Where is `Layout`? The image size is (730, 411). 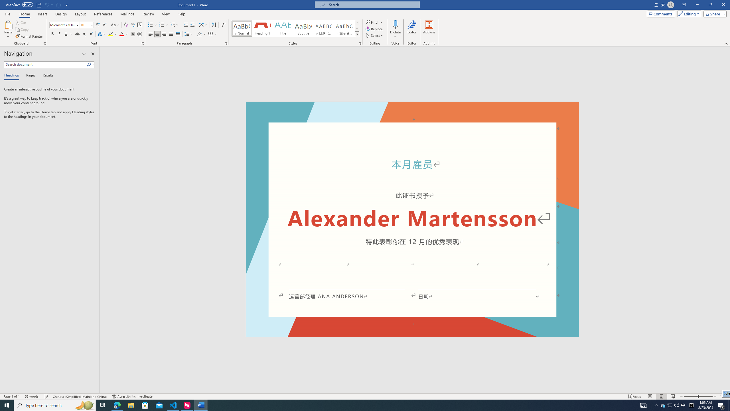 Layout is located at coordinates (80, 14).